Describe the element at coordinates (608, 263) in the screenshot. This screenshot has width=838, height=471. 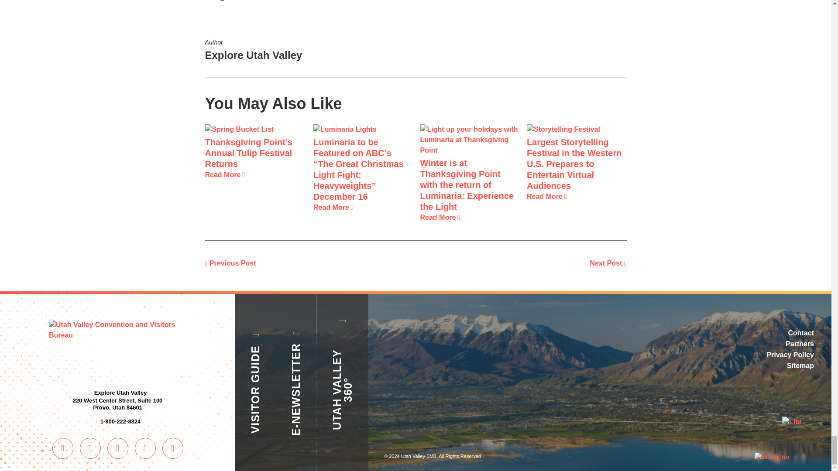
I see `HALE CENTER THEATER OREM TO PRODUCE SEUSSICAL JR` at that location.